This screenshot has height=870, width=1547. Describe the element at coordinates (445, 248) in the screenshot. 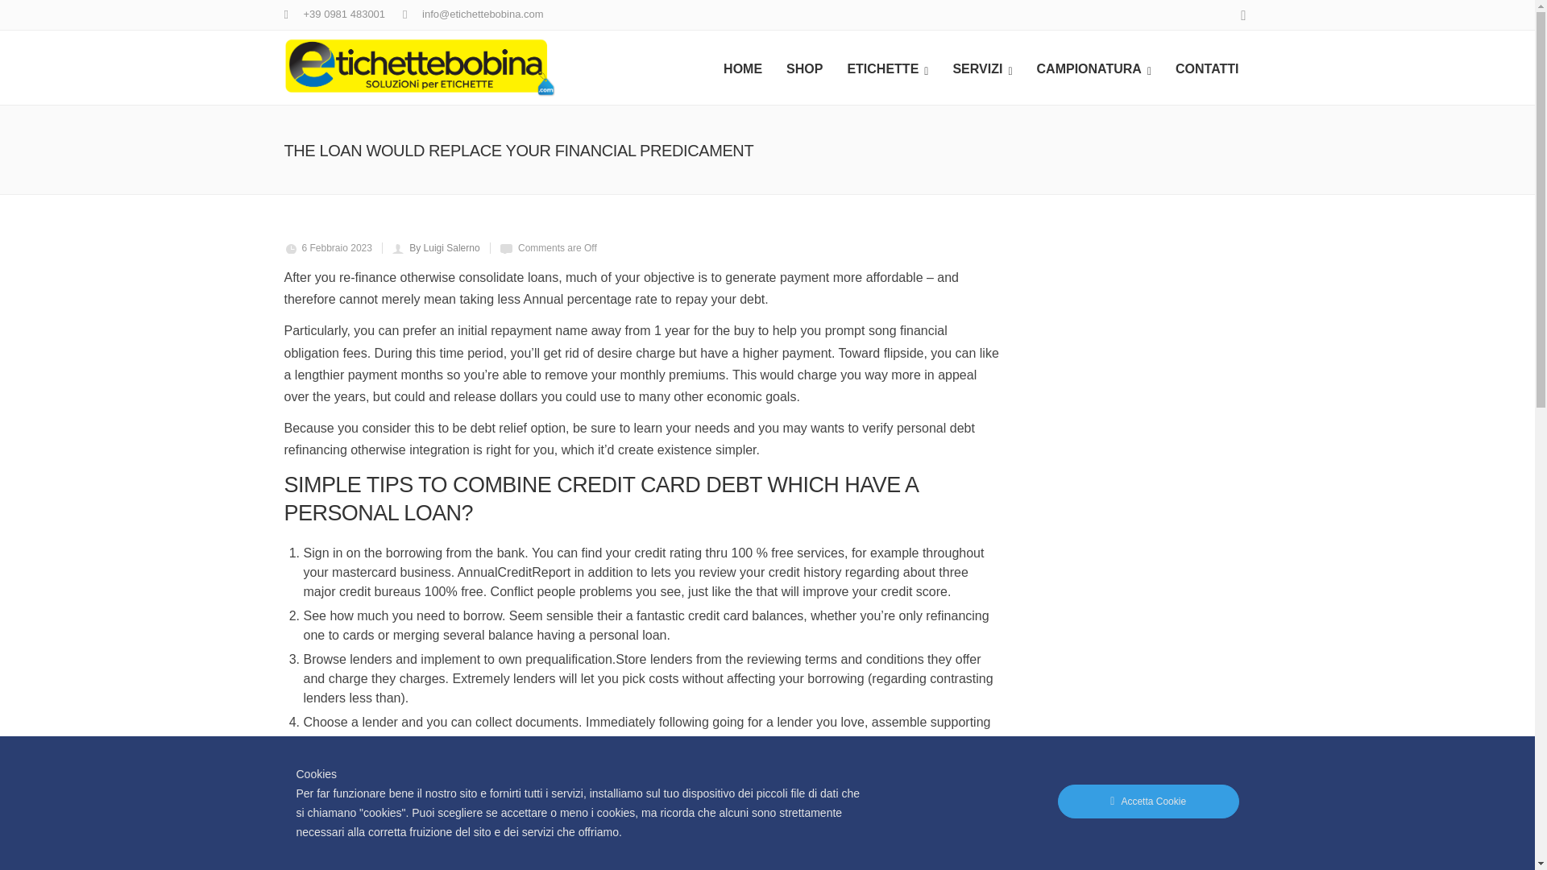

I see `By Luigi Salerno` at that location.